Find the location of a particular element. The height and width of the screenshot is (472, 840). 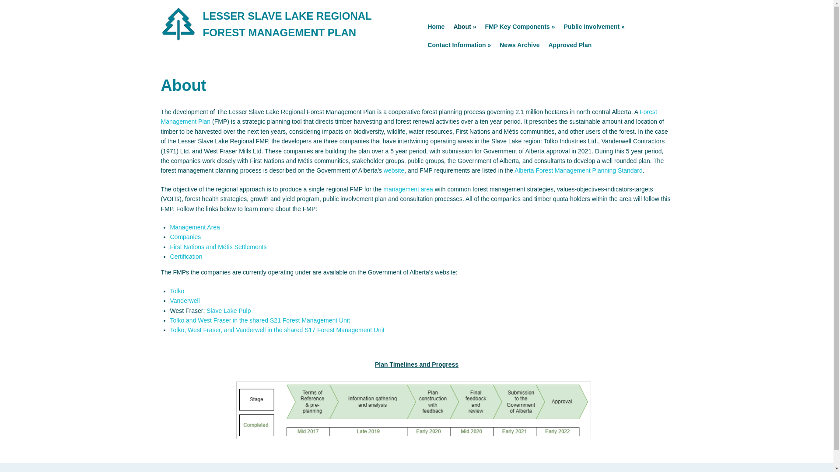

Certification is located at coordinates (185, 256).